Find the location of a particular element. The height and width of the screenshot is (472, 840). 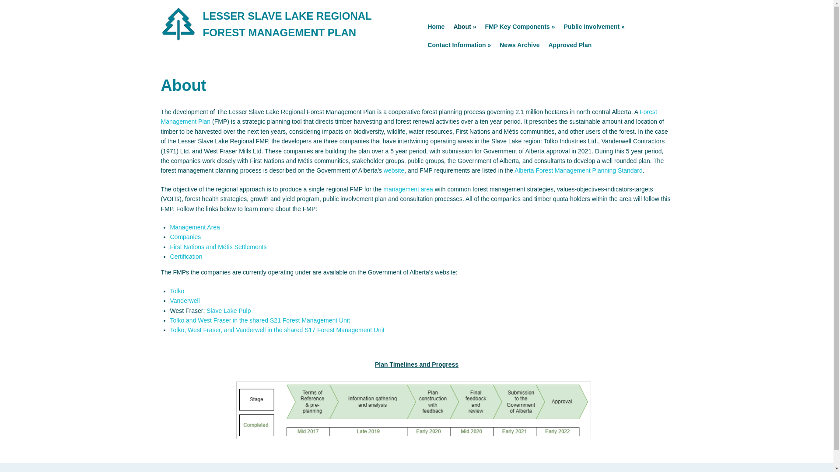

Certification is located at coordinates (185, 256).